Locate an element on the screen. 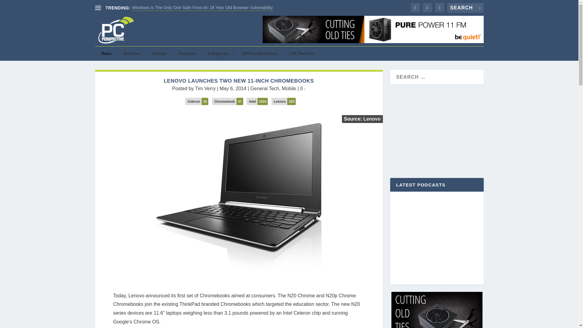 Image resolution: width=583 pixels, height=328 pixels. Podcasts is located at coordinates (187, 53).